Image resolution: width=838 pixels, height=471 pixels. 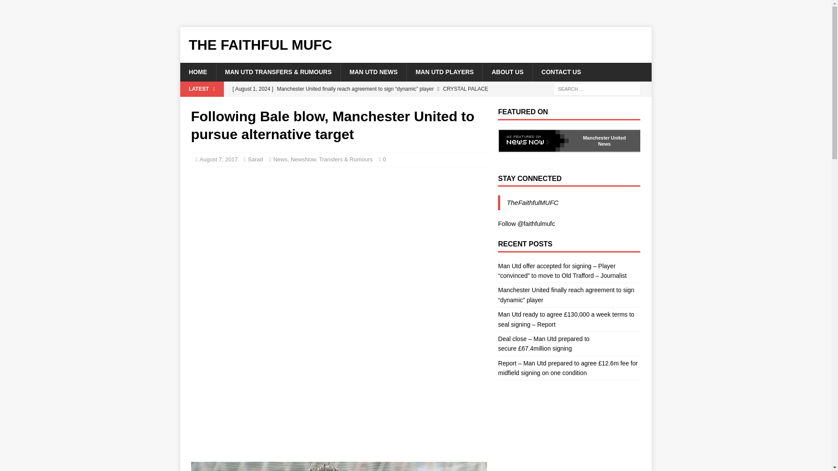 What do you see at coordinates (197, 72) in the screenshot?
I see `HOME` at bounding box center [197, 72].